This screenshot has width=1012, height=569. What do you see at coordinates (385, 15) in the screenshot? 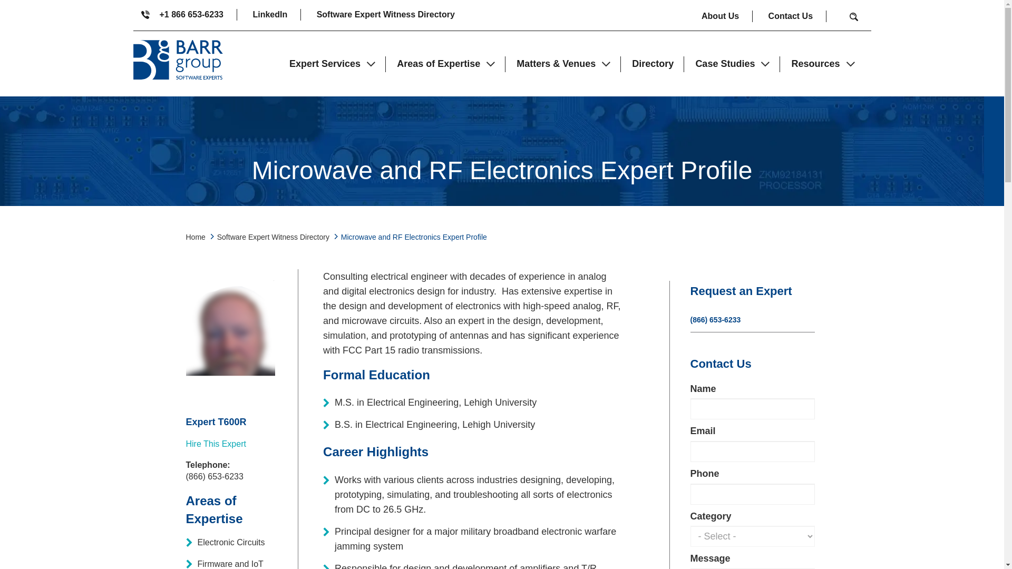
I see `Software Expert Witness Directory` at bounding box center [385, 15].